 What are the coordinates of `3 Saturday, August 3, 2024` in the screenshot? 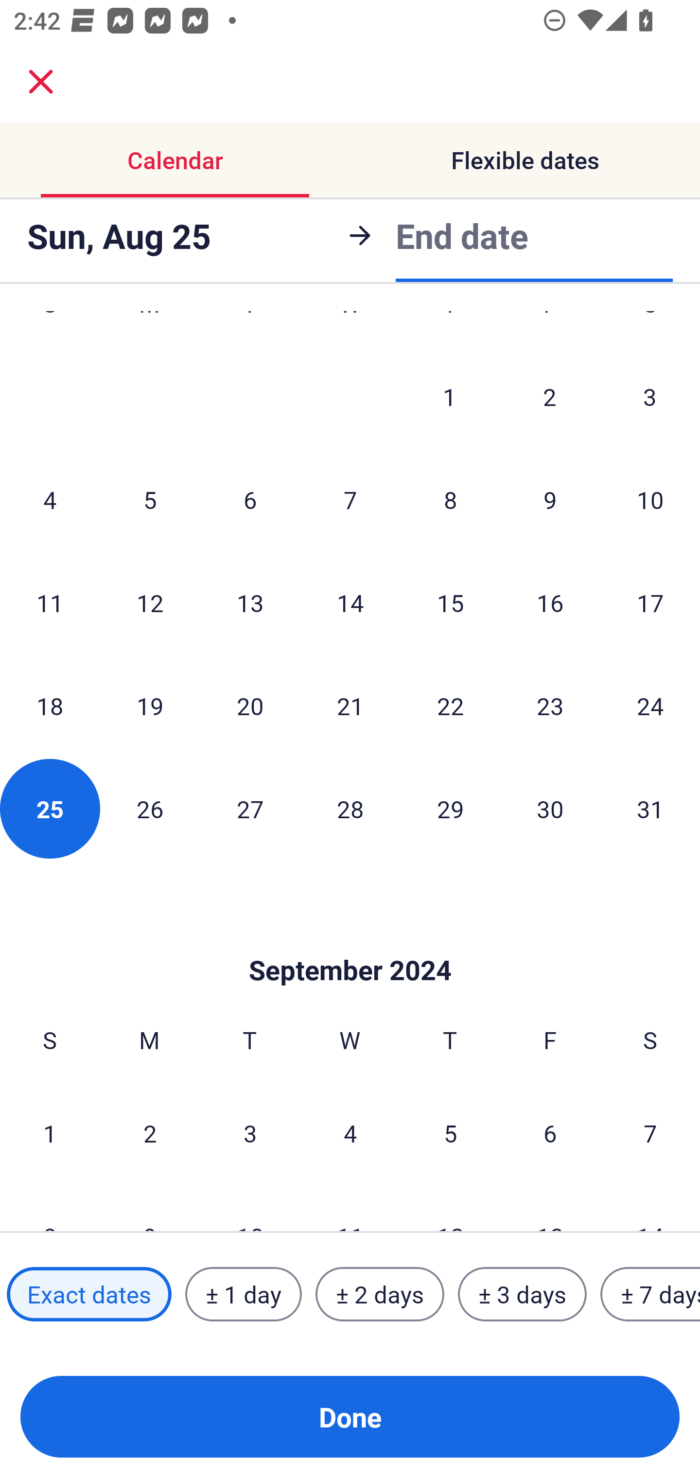 It's located at (650, 397).